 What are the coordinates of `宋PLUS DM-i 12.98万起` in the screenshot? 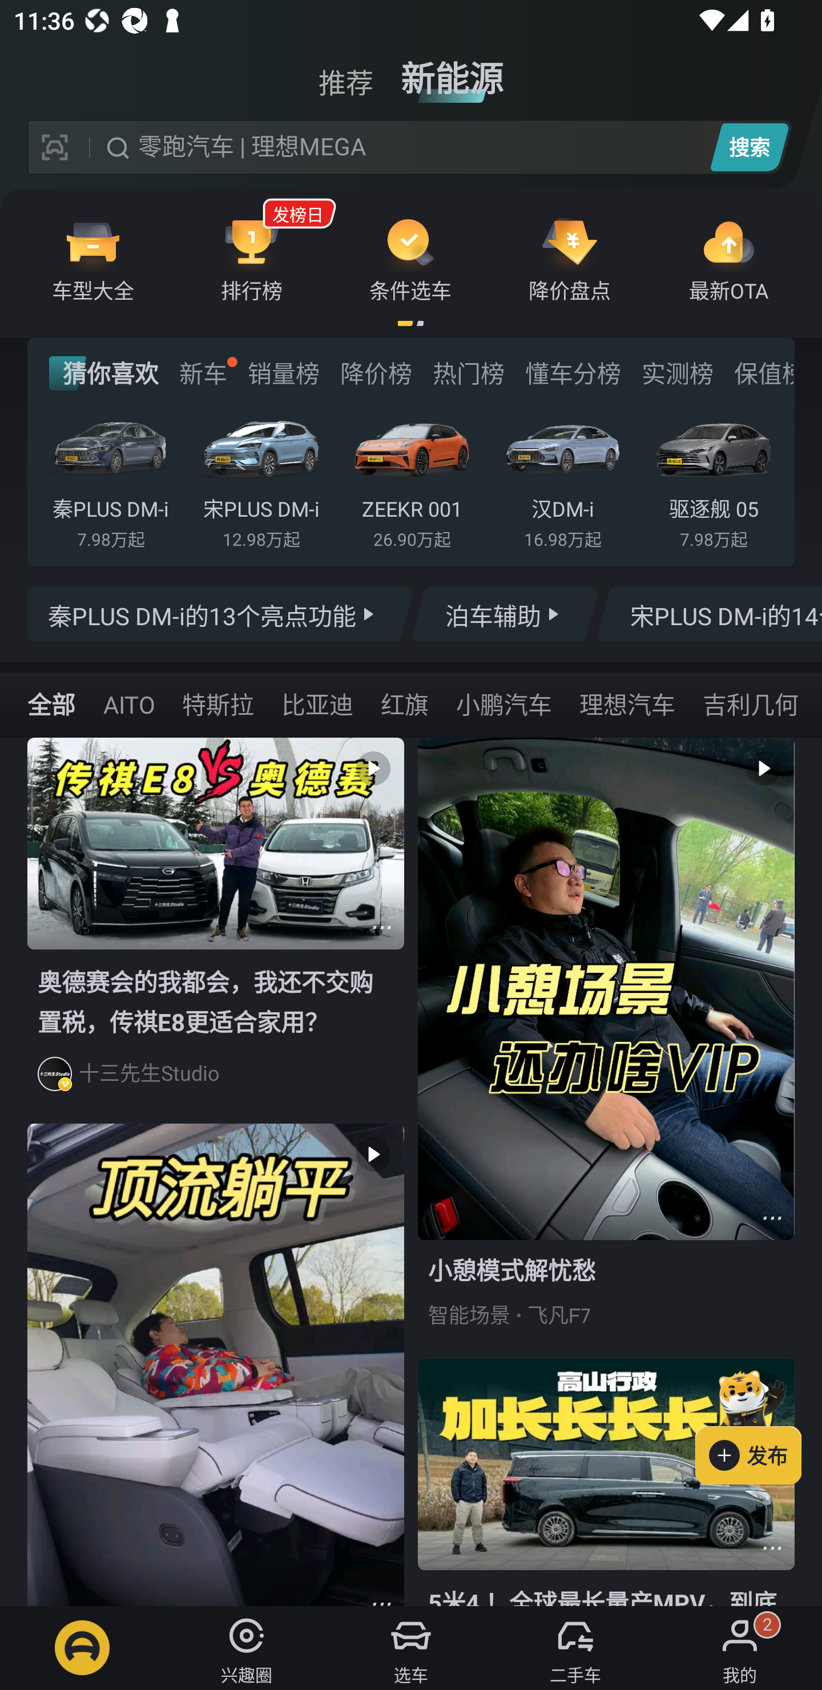 It's located at (261, 477).